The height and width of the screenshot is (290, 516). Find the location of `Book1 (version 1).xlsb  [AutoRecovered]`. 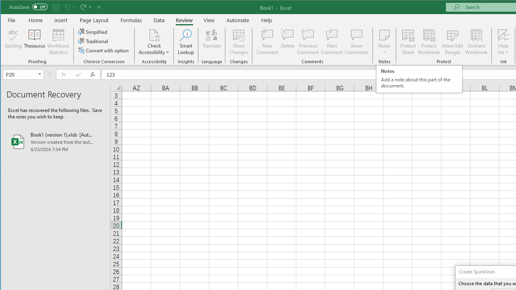

Book1 (version 1).xlsb  [AutoRecovered] is located at coordinates (55, 142).